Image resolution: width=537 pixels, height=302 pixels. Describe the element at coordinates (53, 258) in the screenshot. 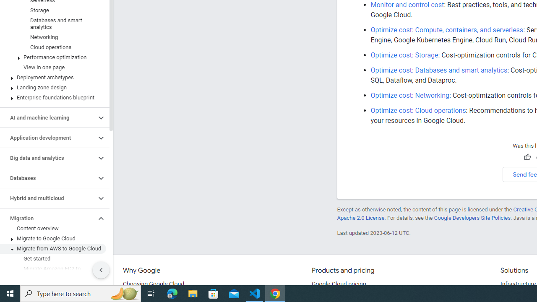

I see `Get started` at that location.